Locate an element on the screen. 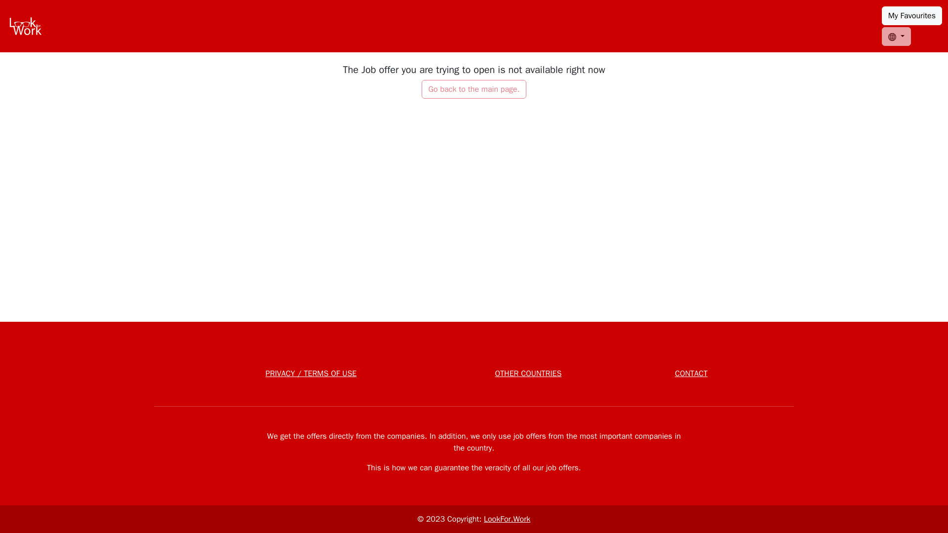 The height and width of the screenshot is (533, 948). Lookfor.work en el mundo is located at coordinates (528, 373).